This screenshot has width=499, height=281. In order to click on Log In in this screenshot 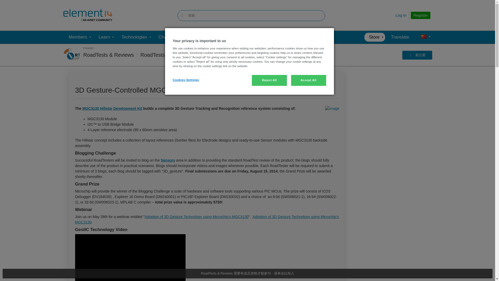, I will do `click(401, 15)`.